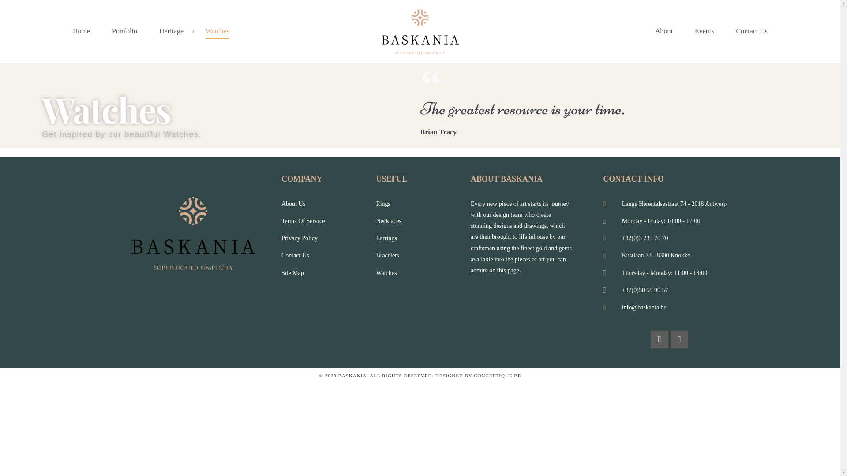 The height and width of the screenshot is (476, 847). Describe the element at coordinates (669, 273) in the screenshot. I see `Thursday - Monday: 11:00 - 18:00` at that location.